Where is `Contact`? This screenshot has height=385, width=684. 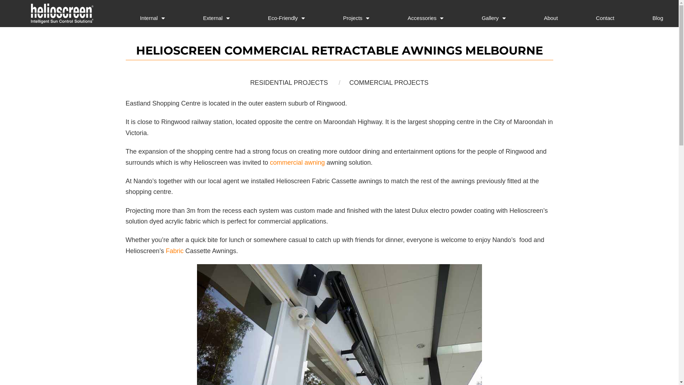 Contact is located at coordinates (605, 18).